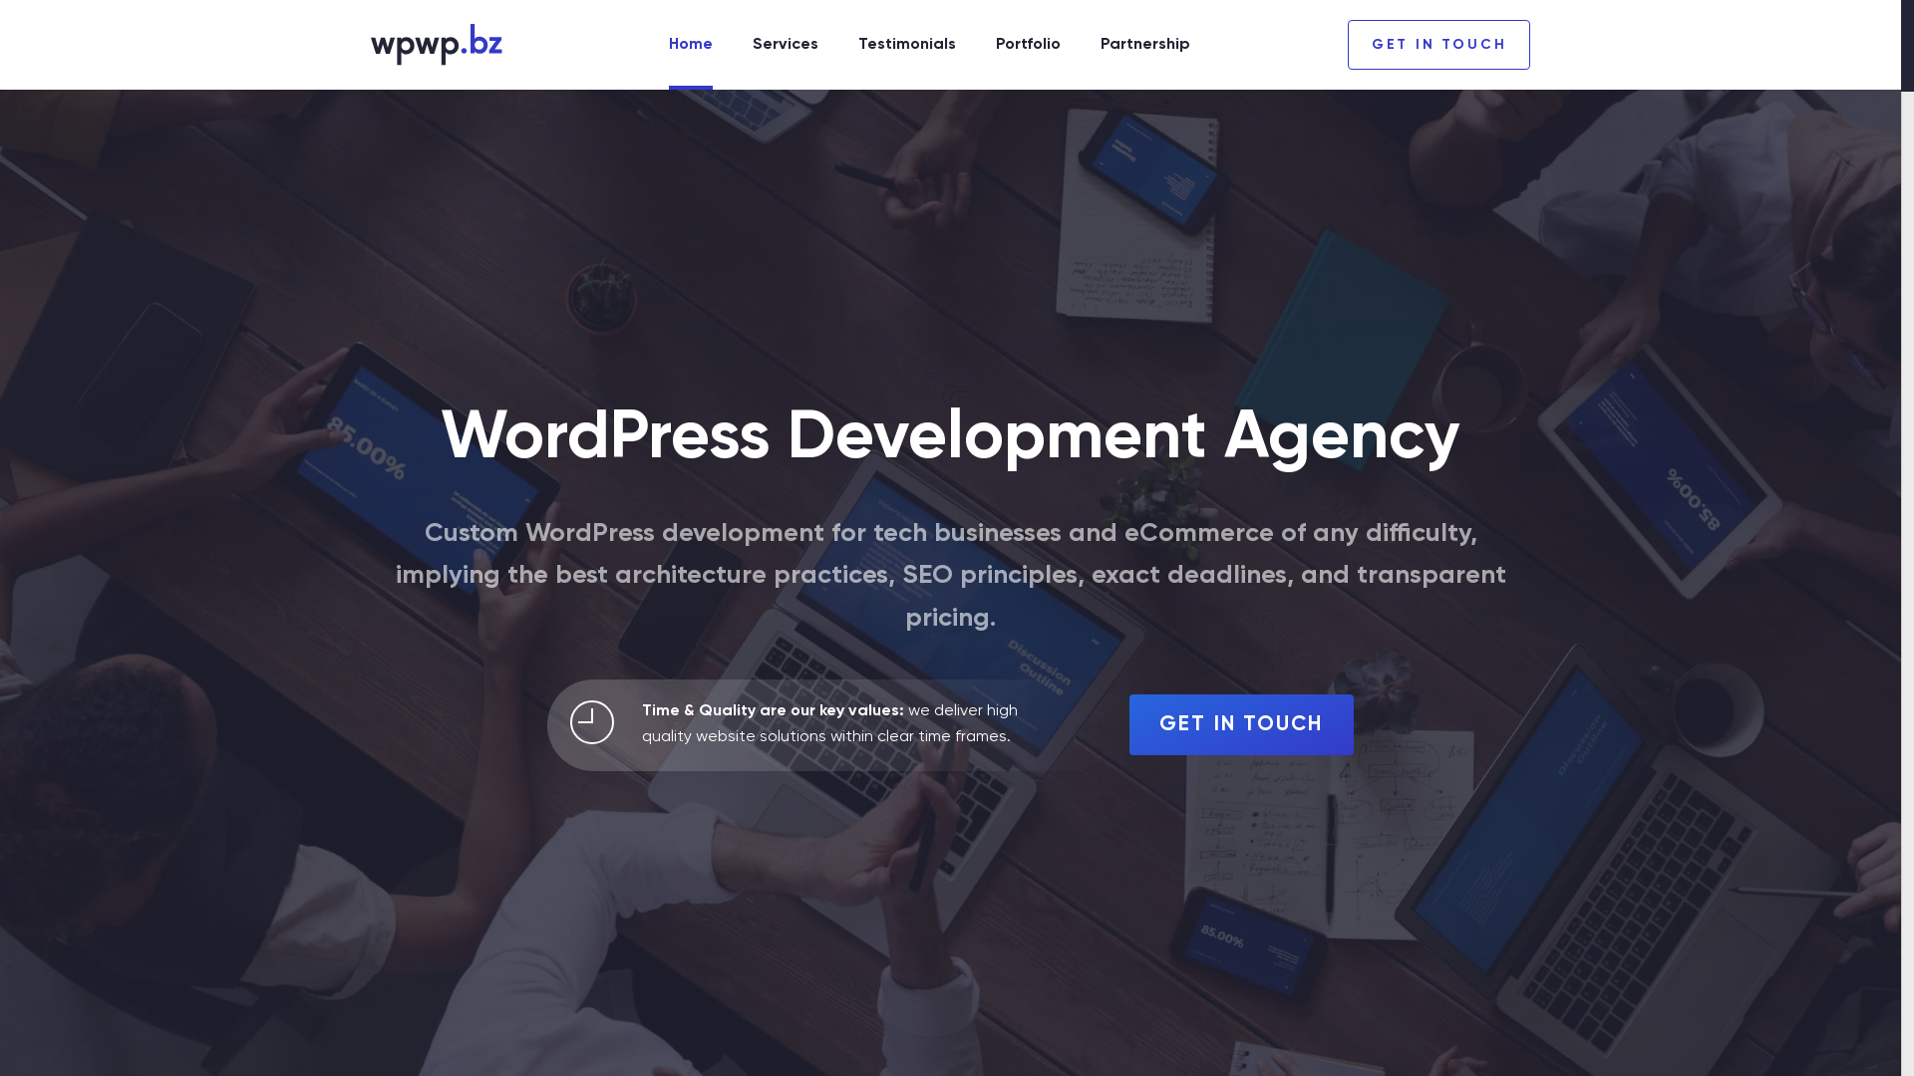 This screenshot has width=1914, height=1076. I want to click on GET IN TOUCH, so click(1241, 724).